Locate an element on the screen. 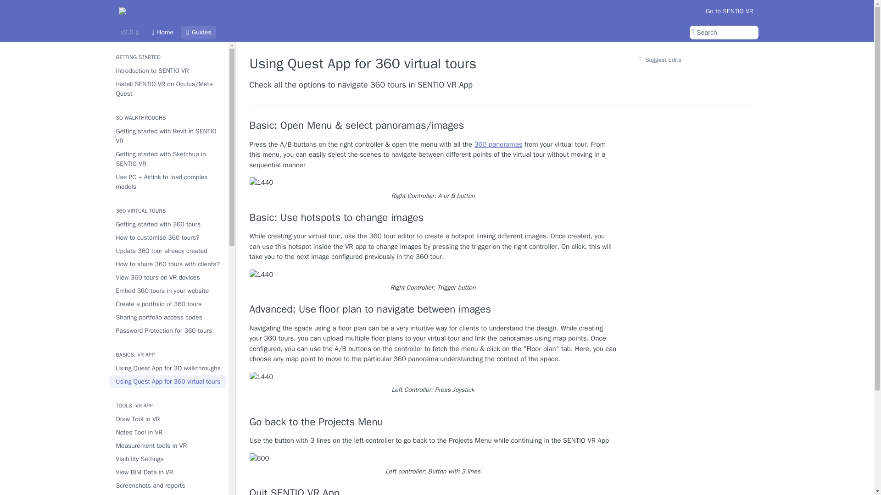 The width and height of the screenshot is (881, 495). Guides is located at coordinates (198, 33).